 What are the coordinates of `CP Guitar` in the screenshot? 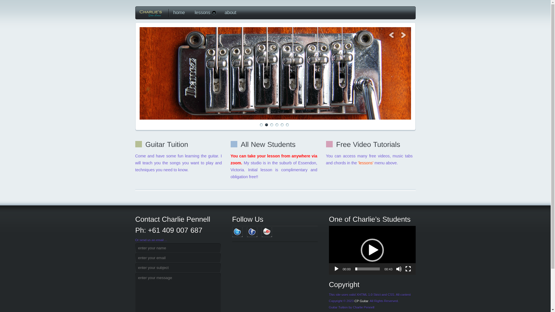 It's located at (361, 301).